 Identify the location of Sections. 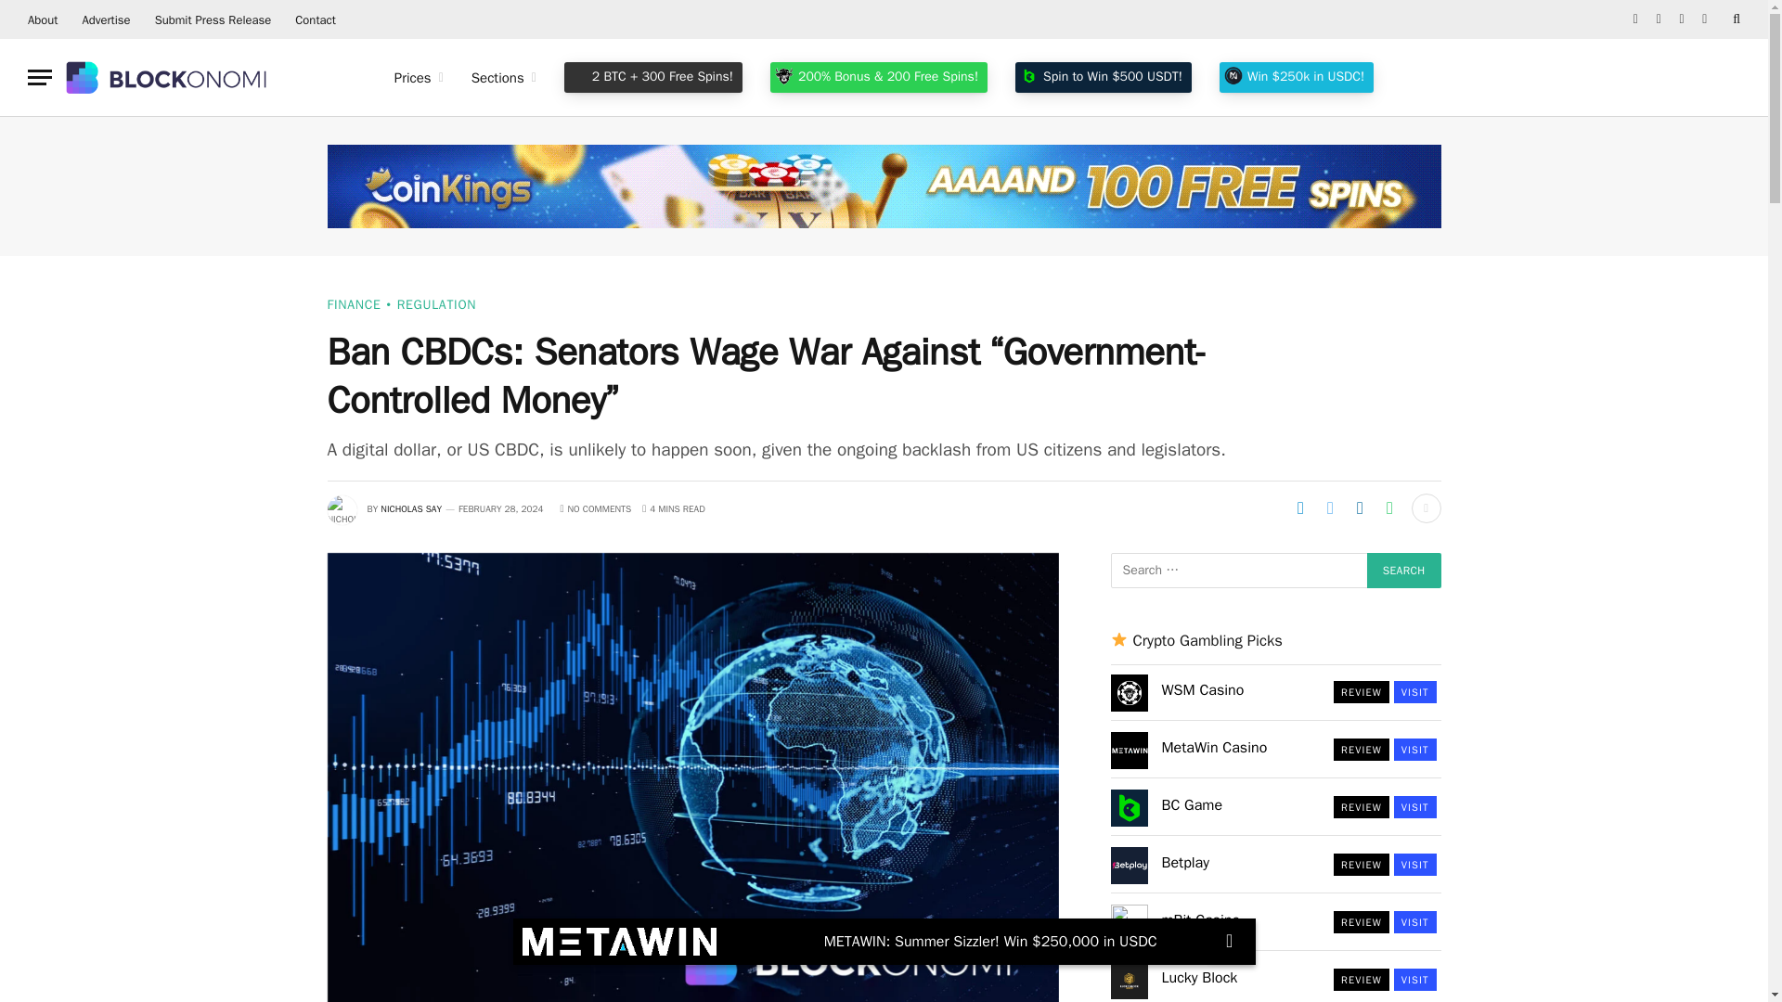
(504, 78).